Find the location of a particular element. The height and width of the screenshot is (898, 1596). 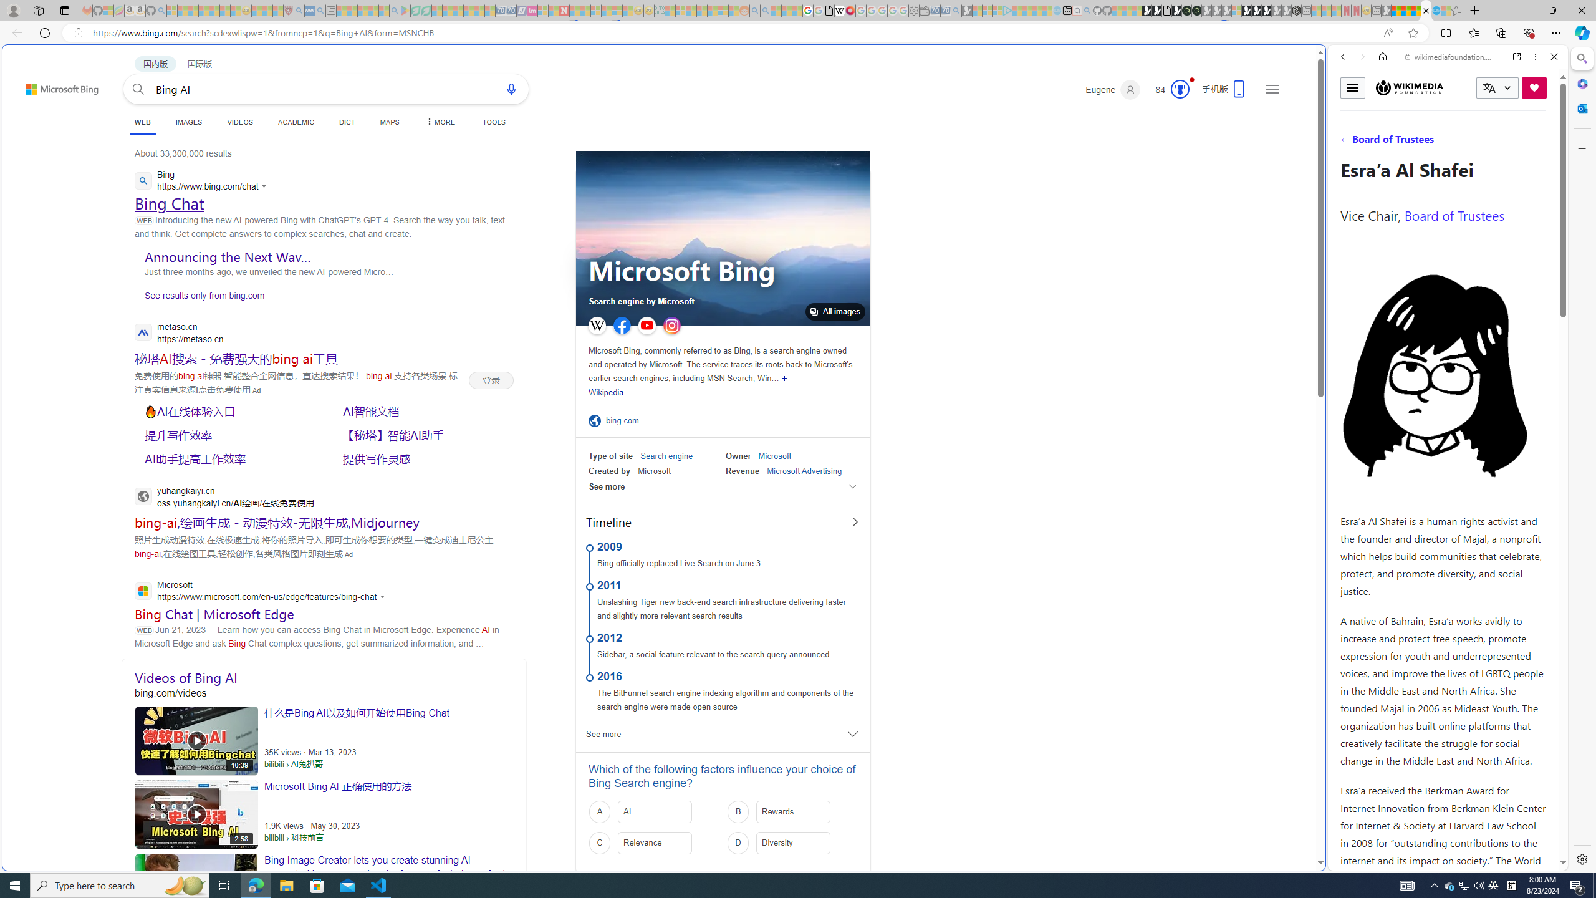

Board of Trustees is located at coordinates (1454, 215).